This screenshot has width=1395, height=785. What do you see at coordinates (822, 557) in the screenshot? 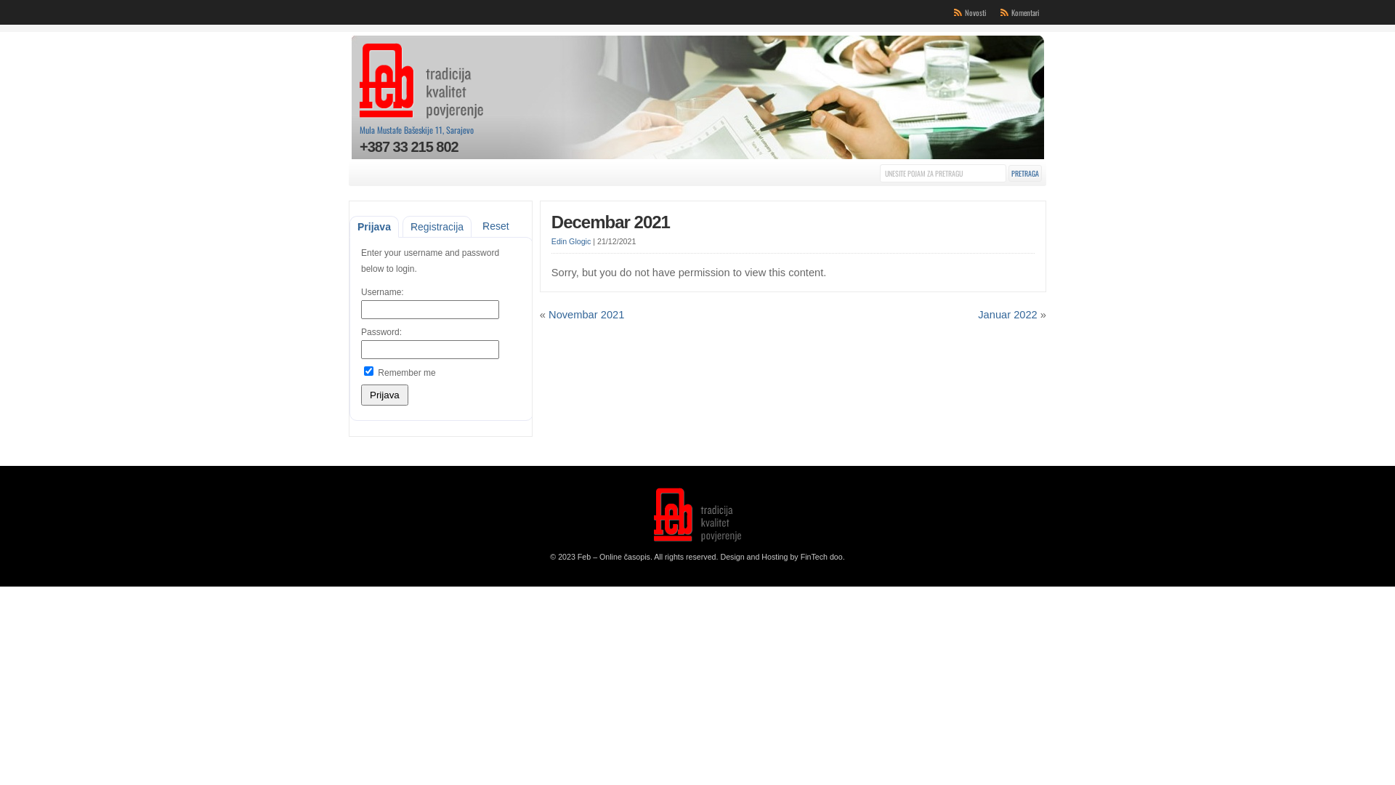
I see `FinTech doo` at bounding box center [822, 557].